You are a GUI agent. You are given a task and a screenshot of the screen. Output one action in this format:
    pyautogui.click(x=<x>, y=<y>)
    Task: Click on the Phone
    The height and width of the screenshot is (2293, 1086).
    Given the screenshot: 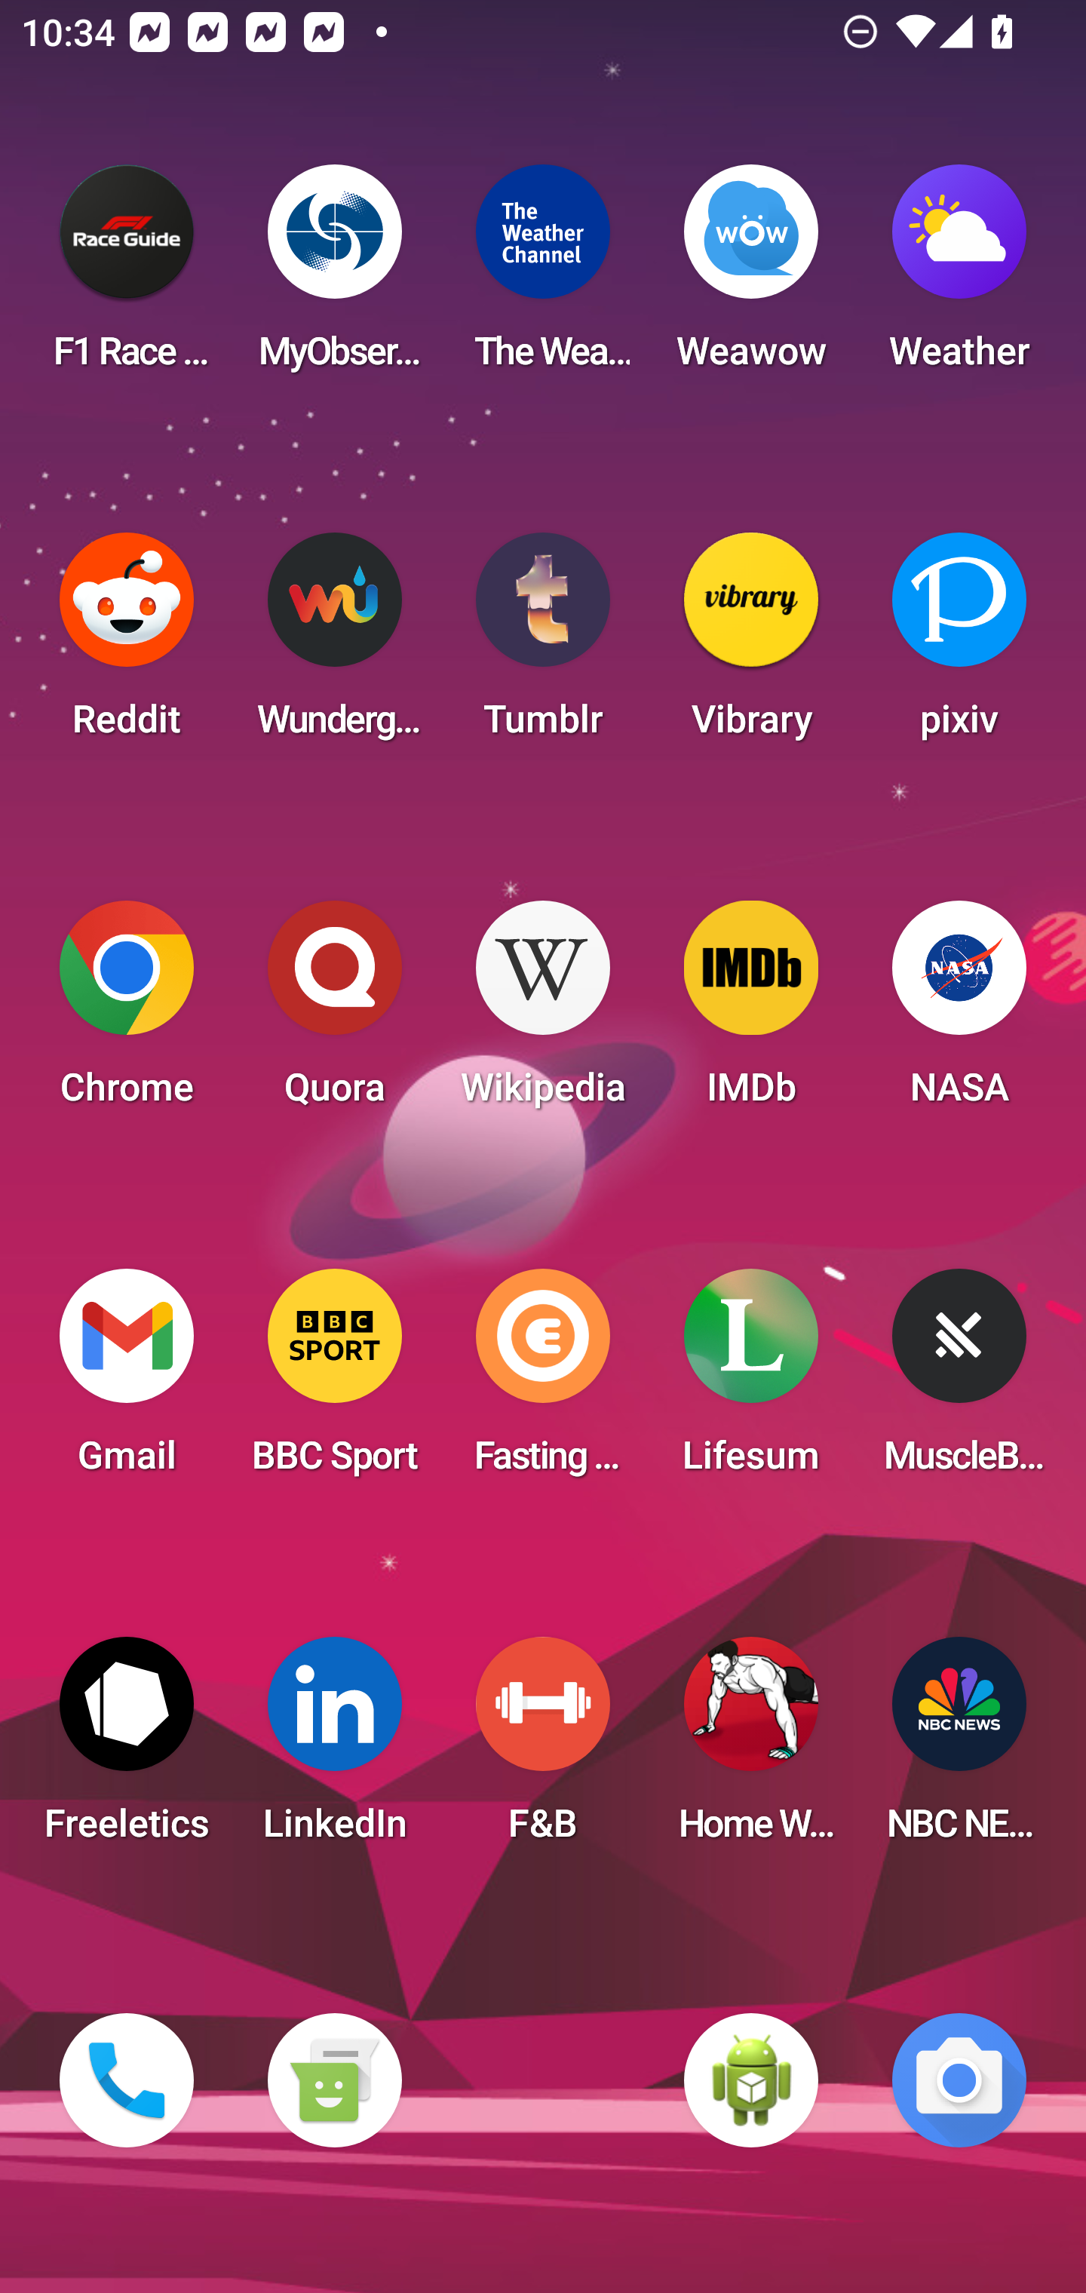 What is the action you would take?
    pyautogui.click(x=127, y=2080)
    